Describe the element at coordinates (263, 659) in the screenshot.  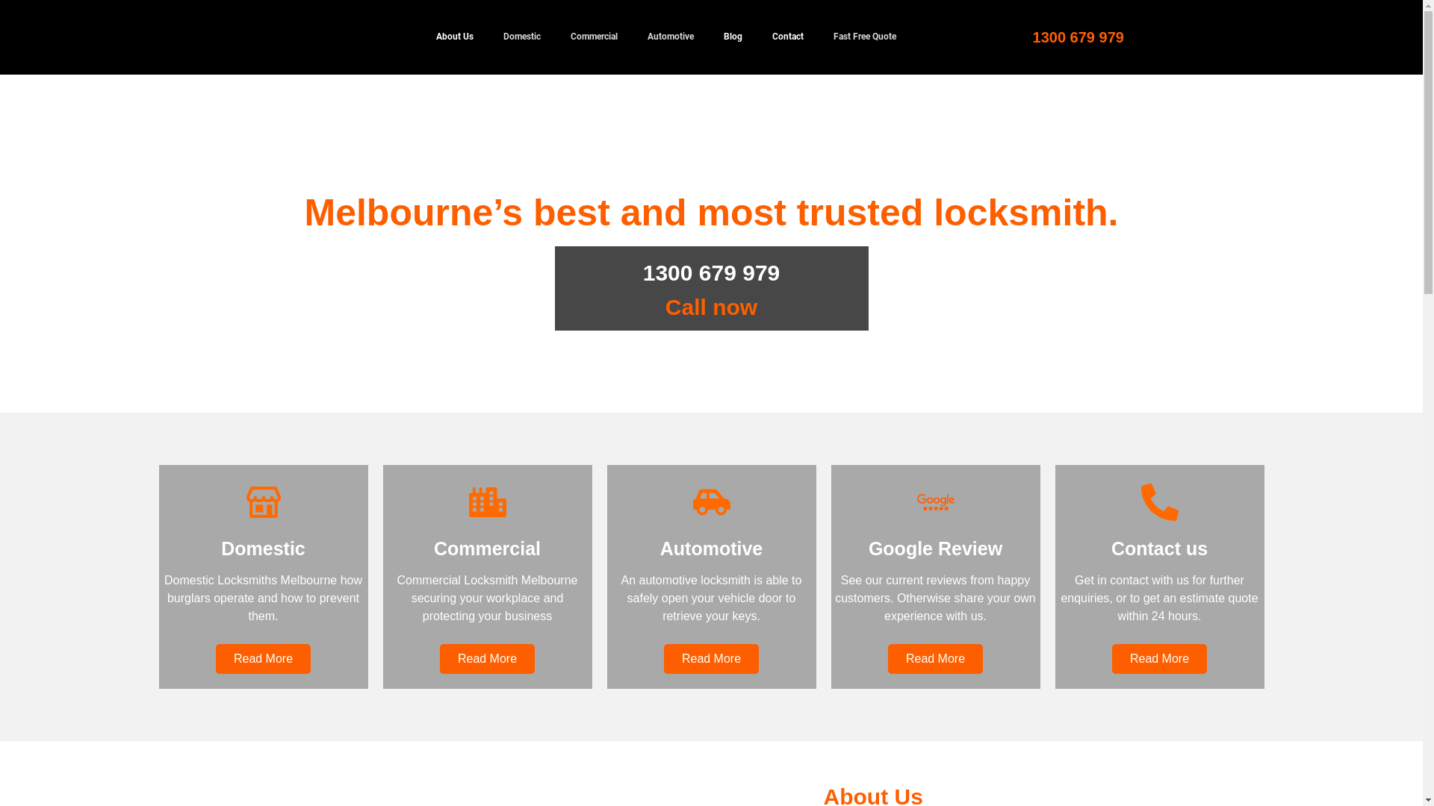
I see `Read More` at that location.